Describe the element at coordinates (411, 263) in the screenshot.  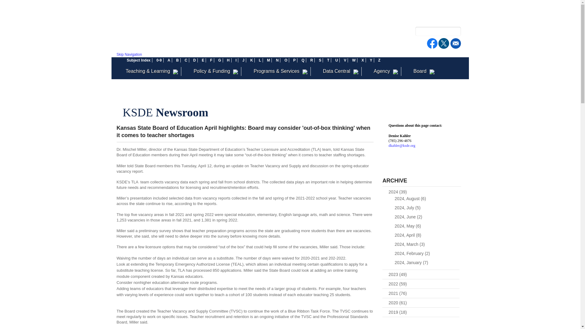
I see `2024, January` at that location.